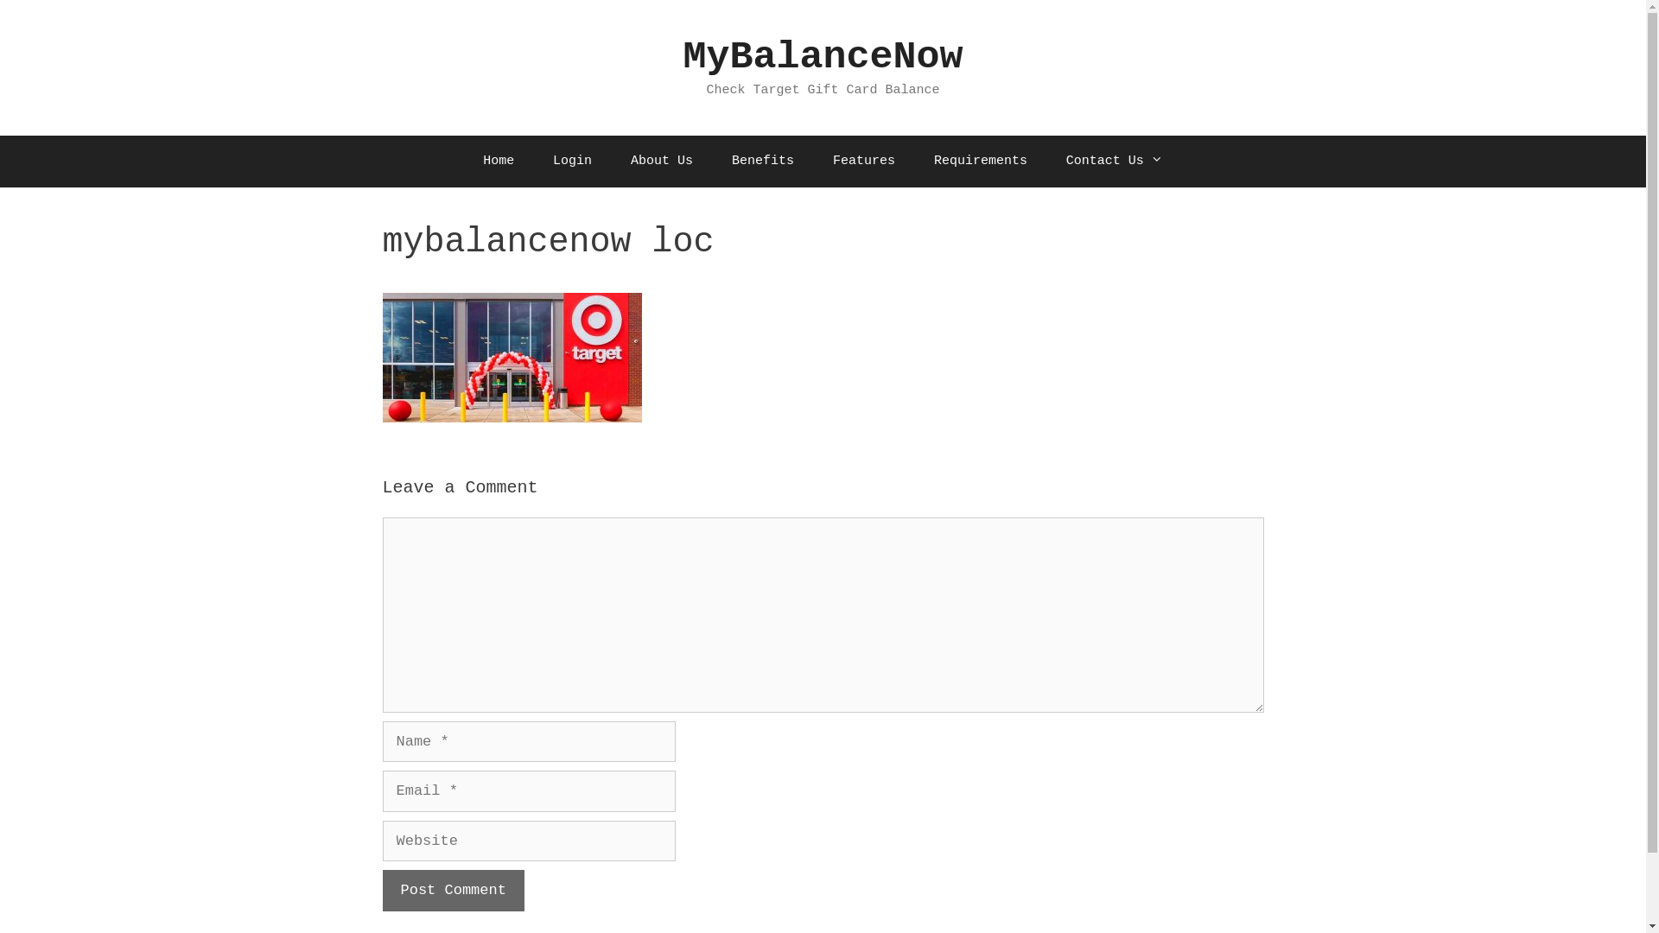  I want to click on Requirements, so click(981, 161).